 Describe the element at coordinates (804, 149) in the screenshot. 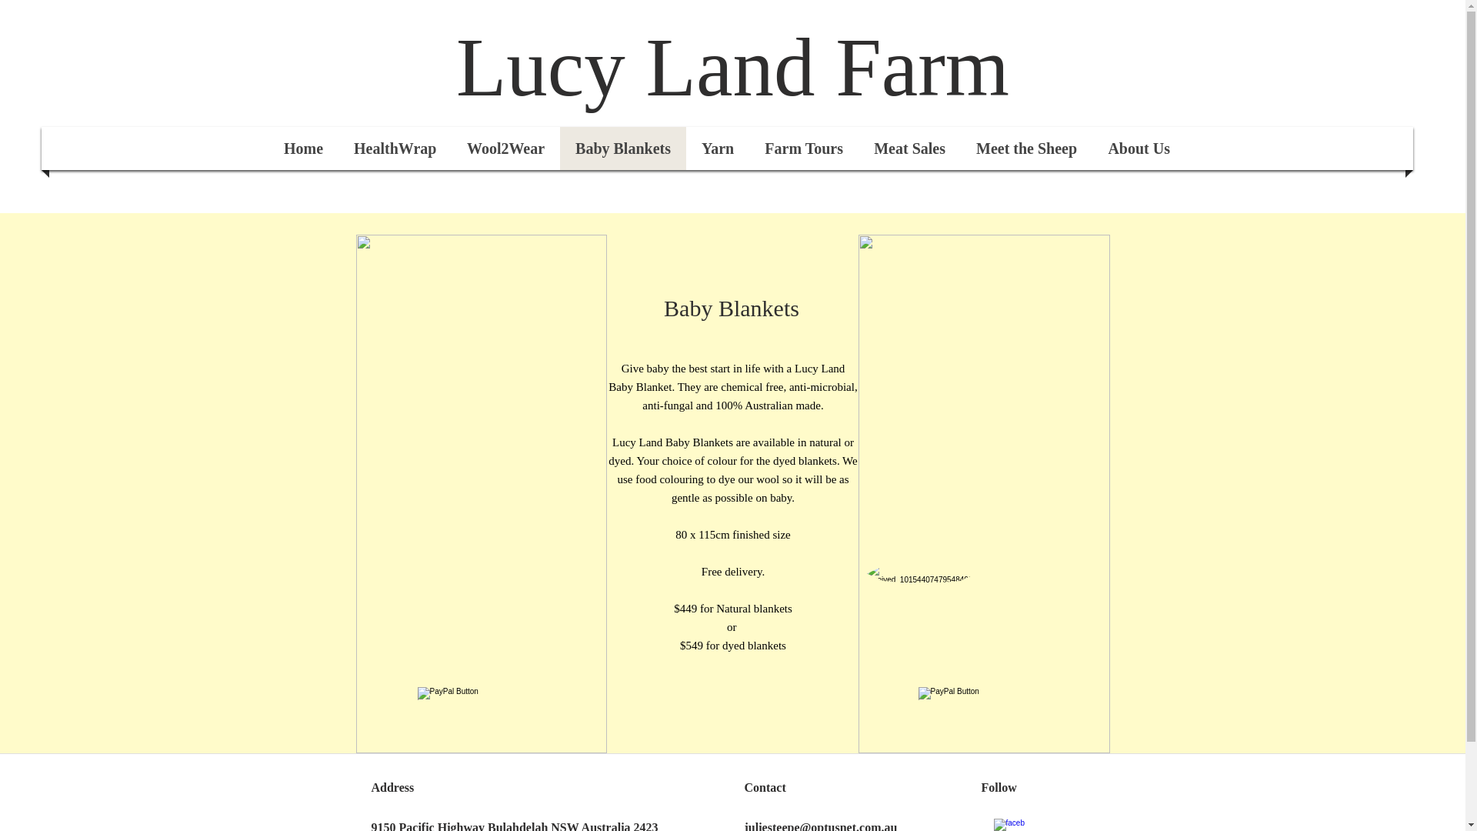

I see `Farm Tours` at that location.